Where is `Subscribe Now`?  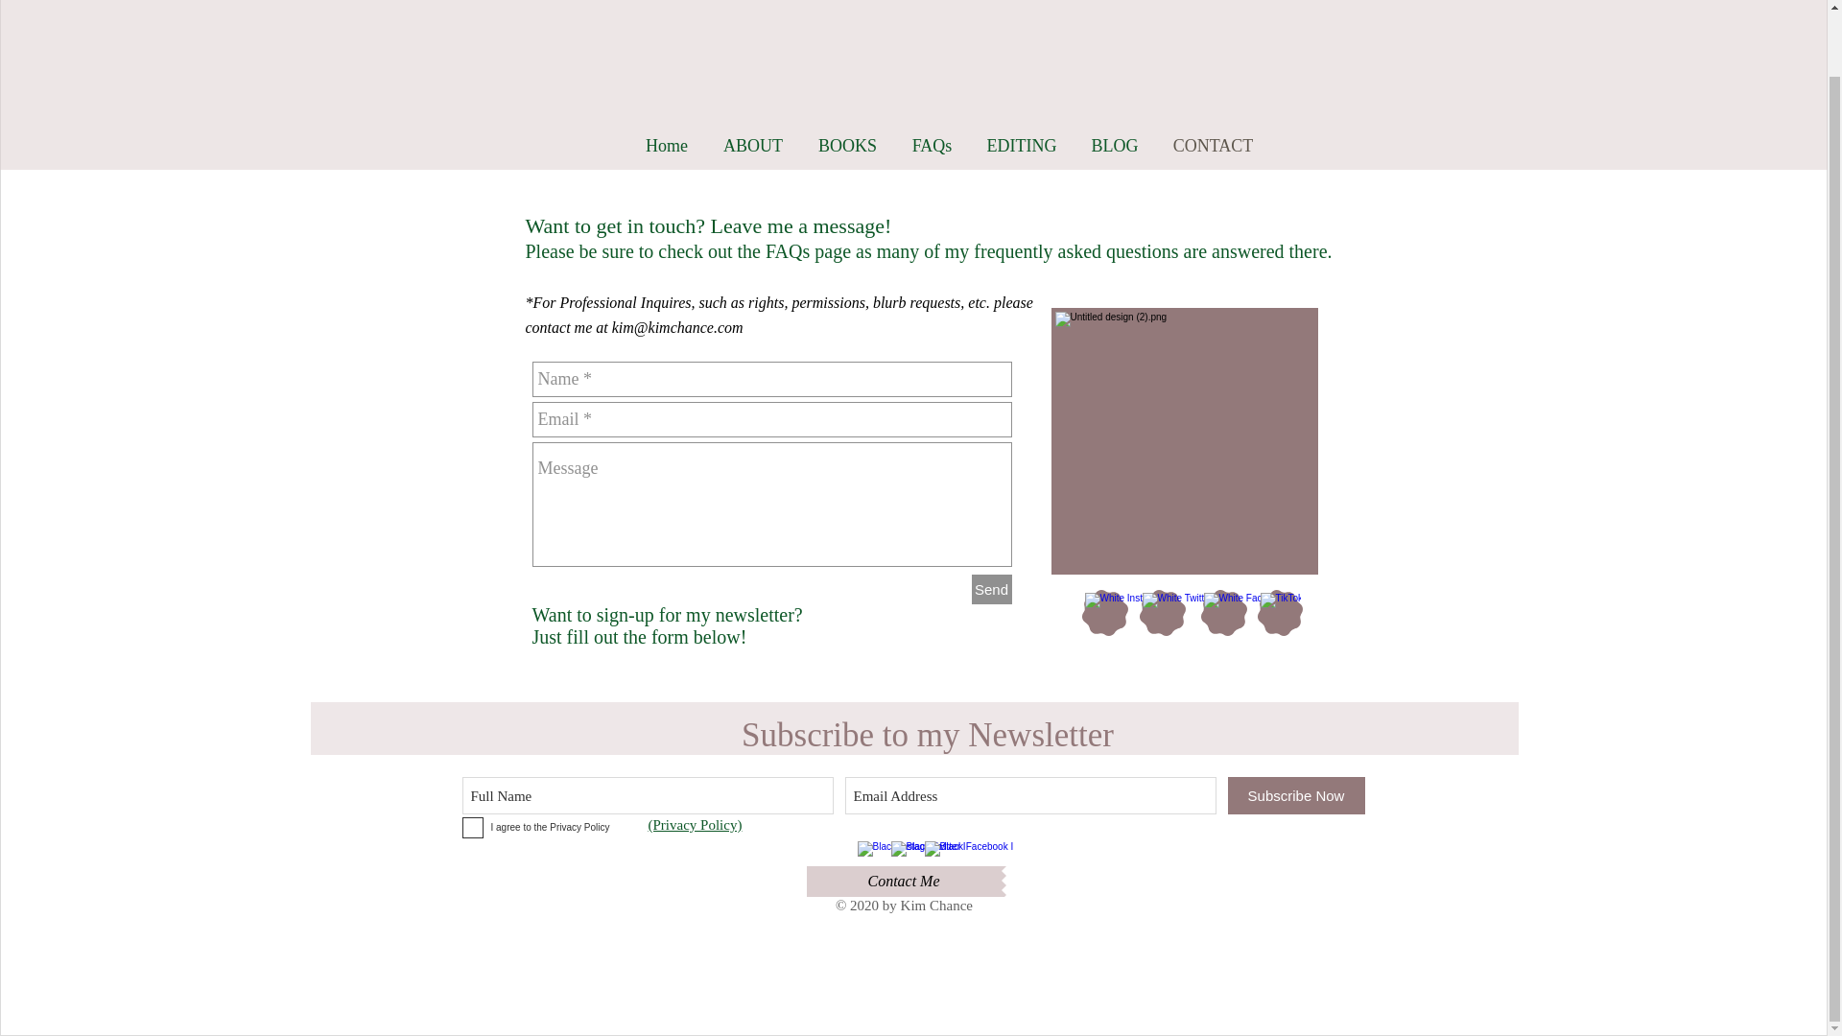
Subscribe Now is located at coordinates (1296, 795).